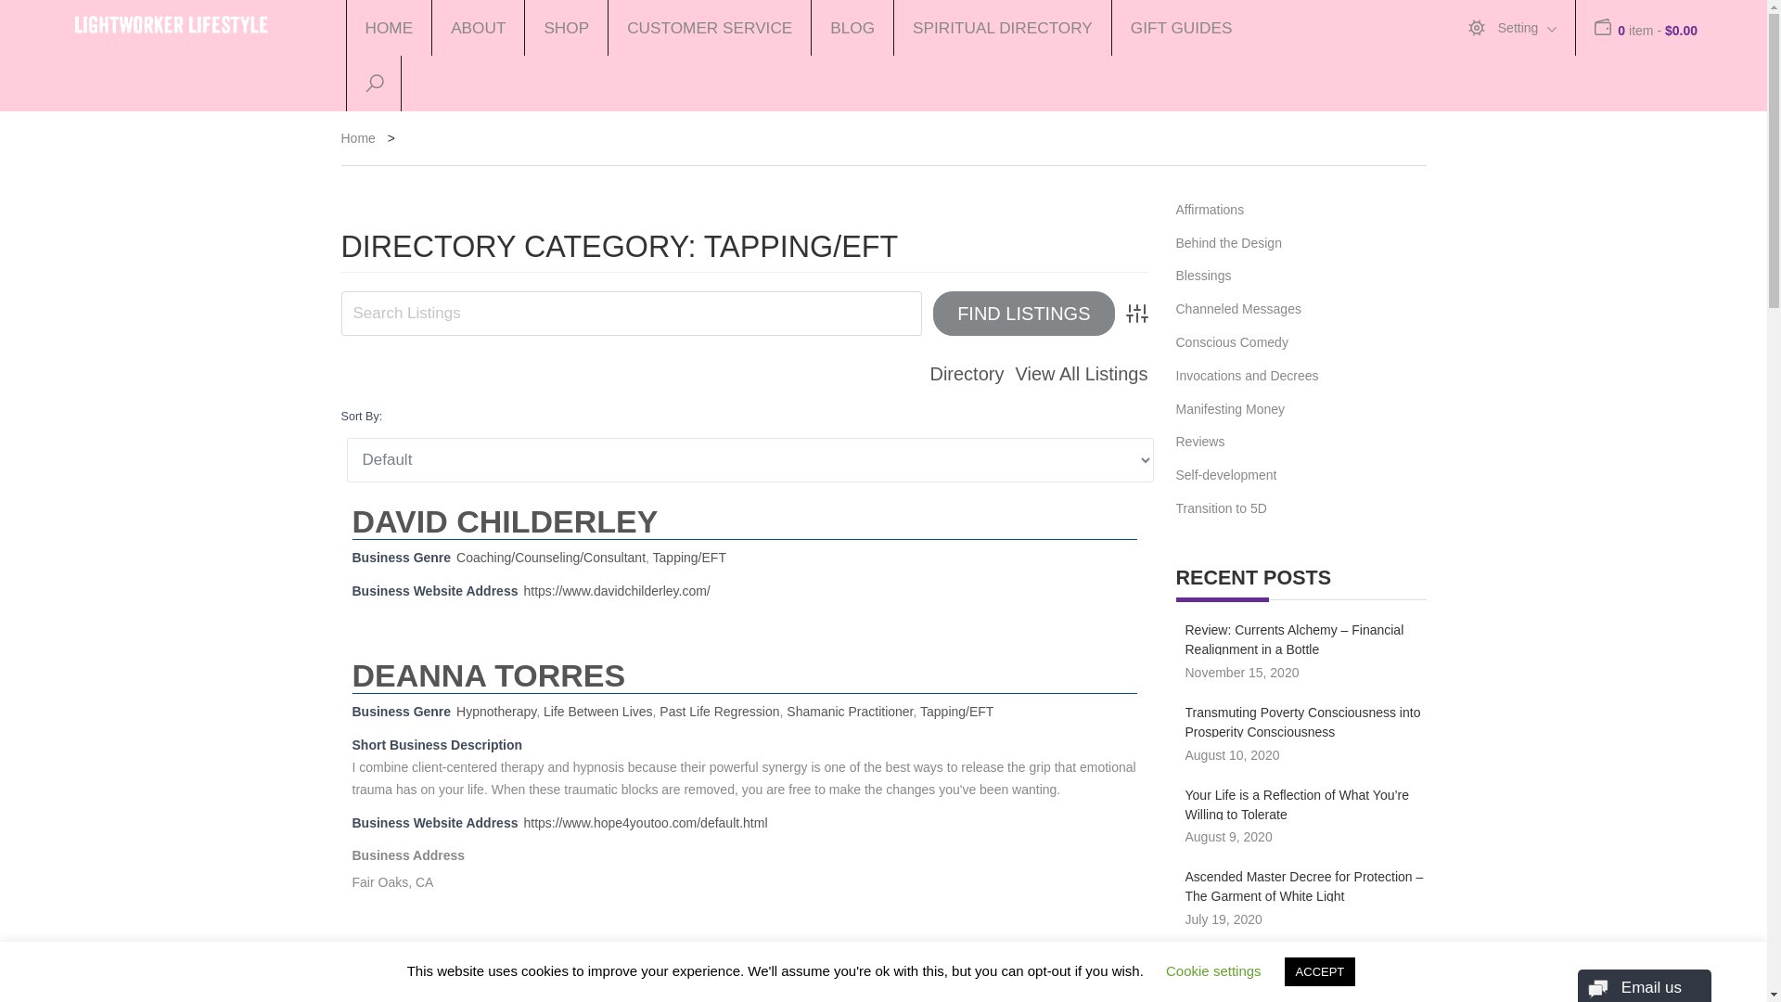 The height and width of the screenshot is (1002, 1781). I want to click on HOME, so click(388, 28).